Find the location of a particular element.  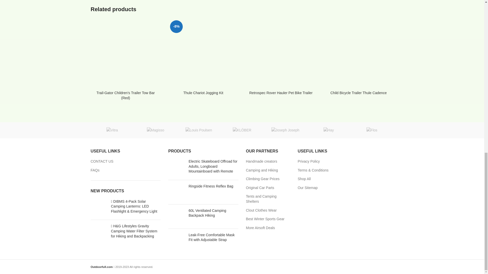

Vitra is located at coordinates (112, 130).